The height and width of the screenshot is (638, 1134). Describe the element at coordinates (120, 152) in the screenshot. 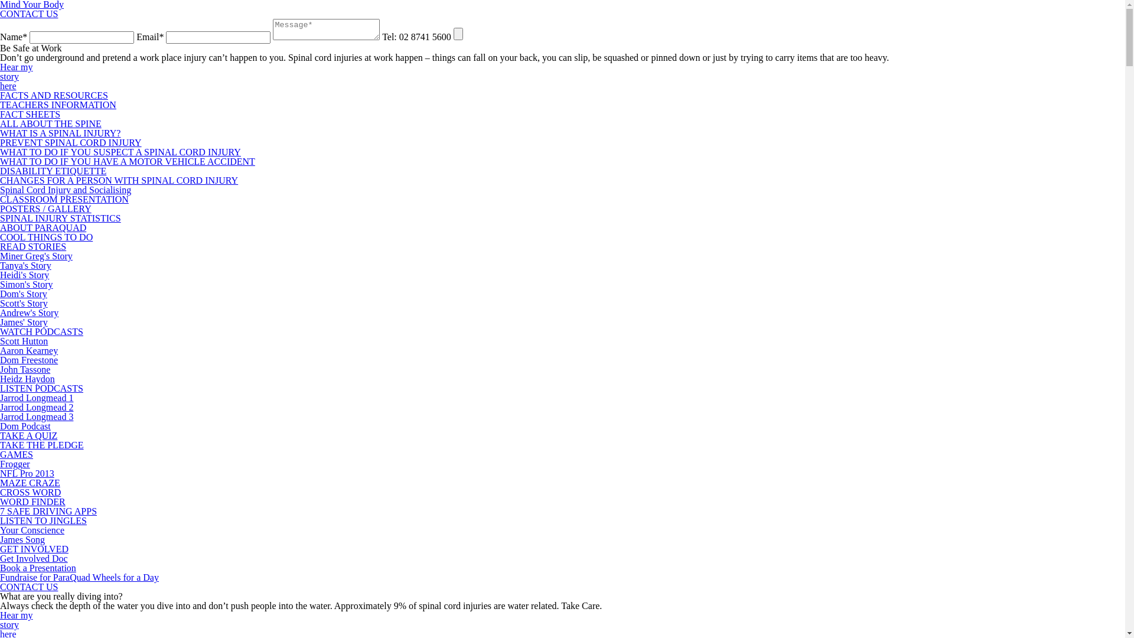

I see `WHAT TO DO IF YOU SUSPECT A SPINAL CORD INJURY` at that location.